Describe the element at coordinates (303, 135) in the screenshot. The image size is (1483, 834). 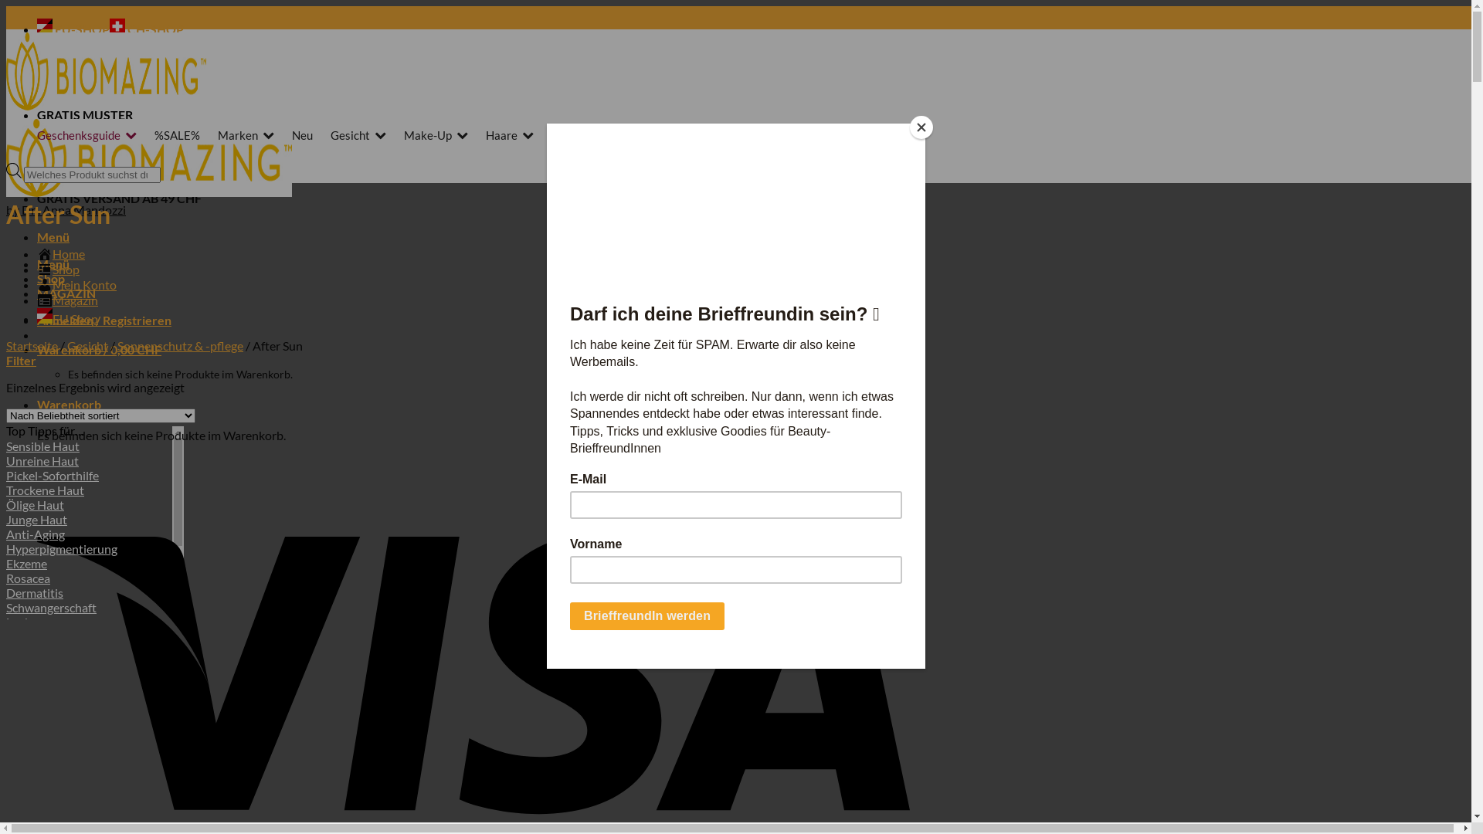
I see `Neu` at that location.